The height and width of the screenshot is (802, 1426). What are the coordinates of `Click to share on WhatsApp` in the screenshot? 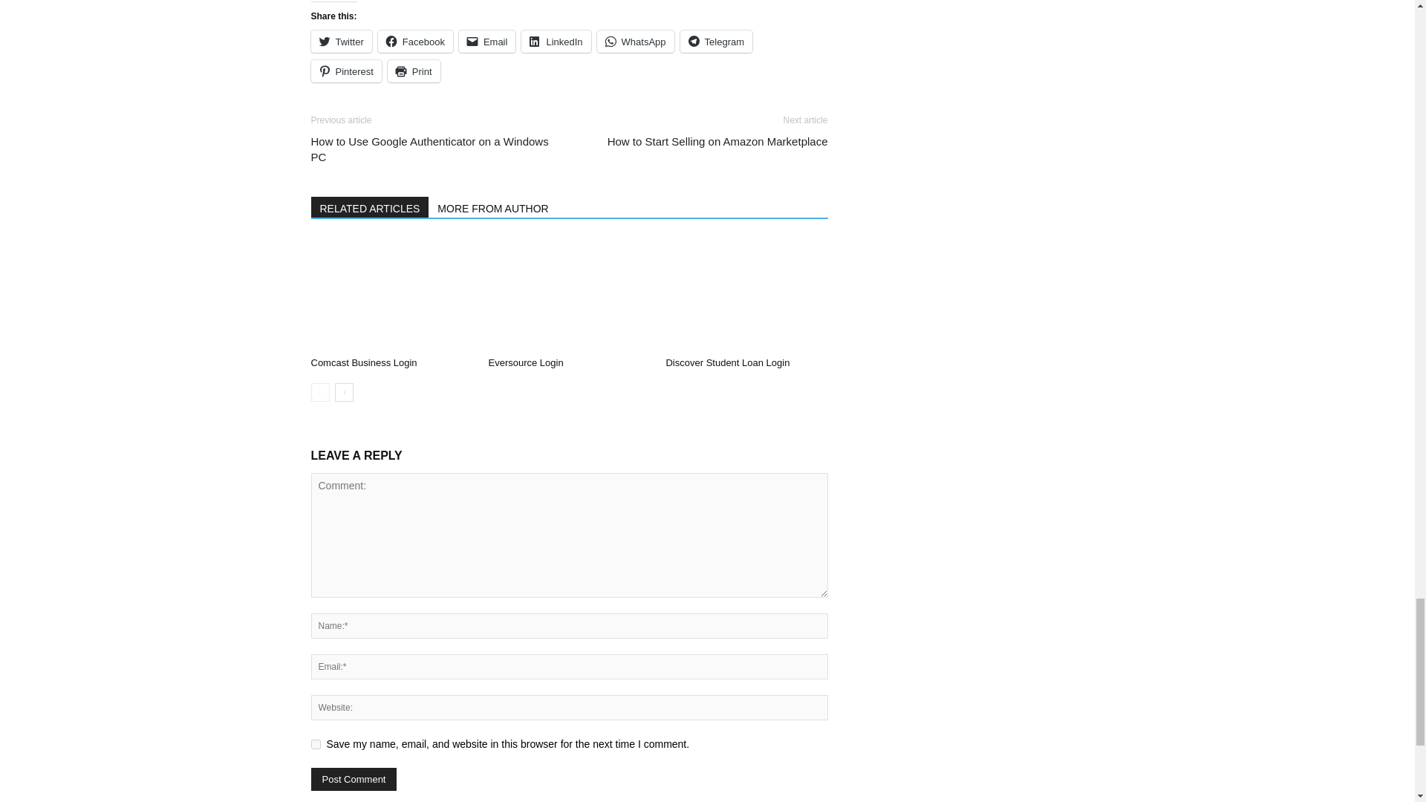 It's located at (636, 42).